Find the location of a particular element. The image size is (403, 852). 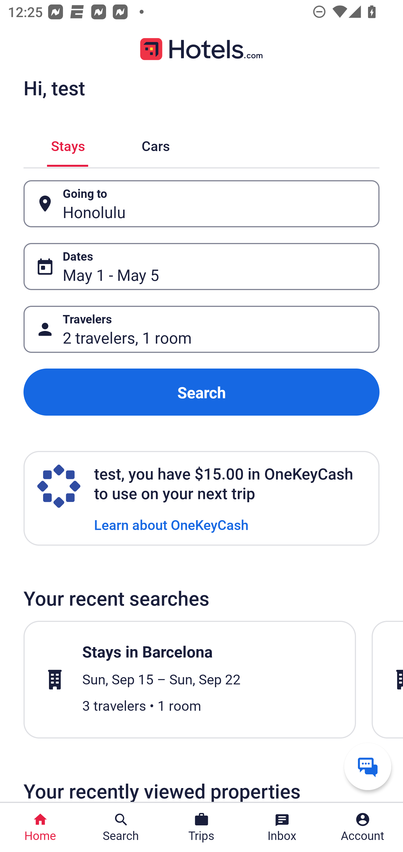

Search Search Button is located at coordinates (121, 827).